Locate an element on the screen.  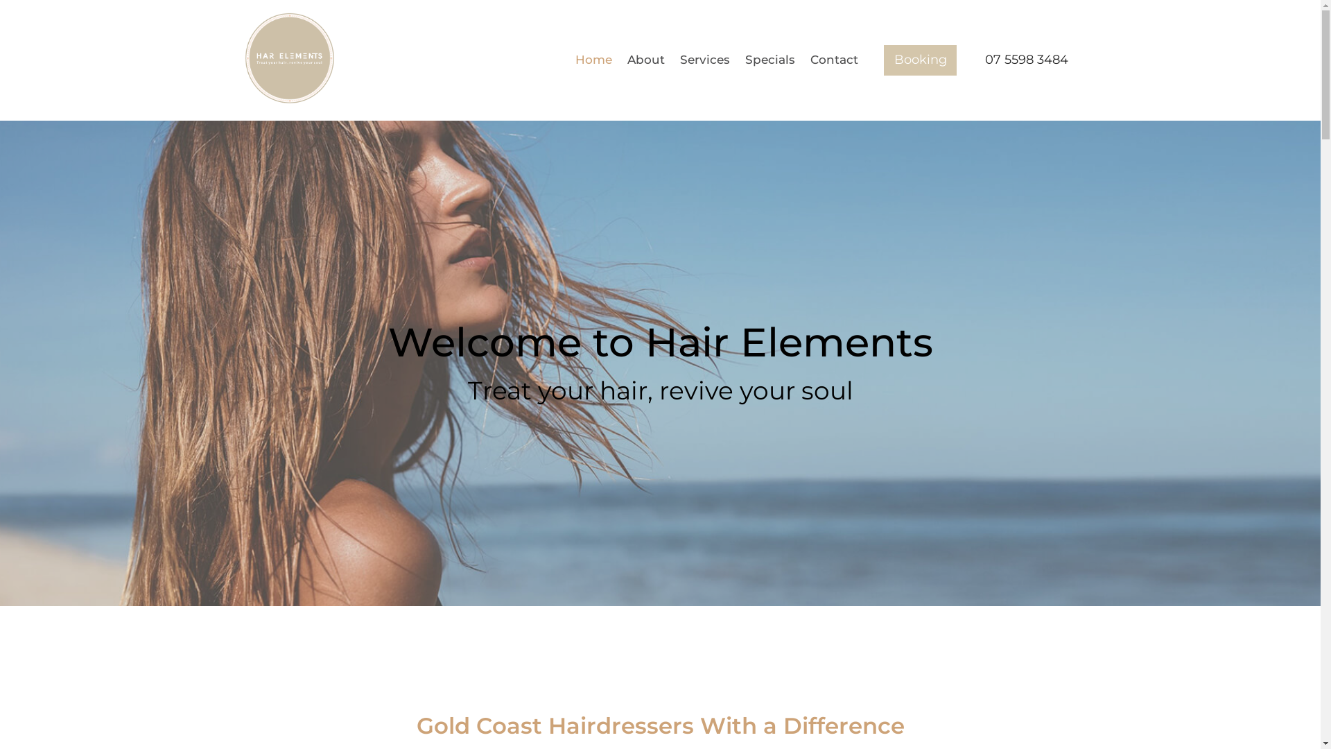
Contact is located at coordinates (834, 60).